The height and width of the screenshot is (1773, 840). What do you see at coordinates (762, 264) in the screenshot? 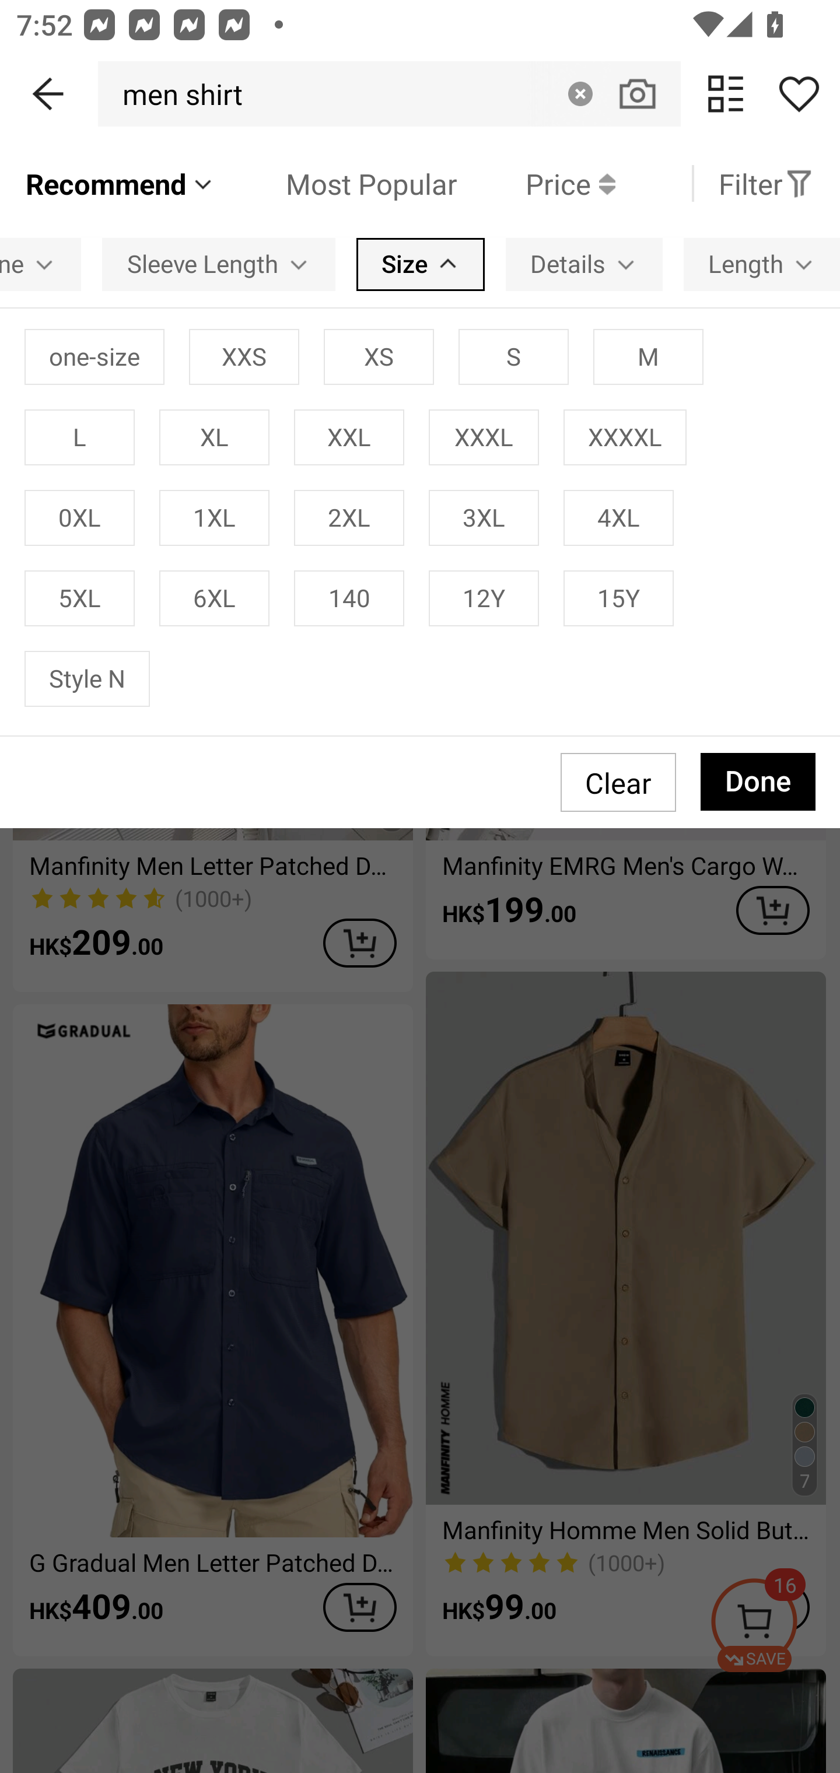
I see `Length` at bounding box center [762, 264].